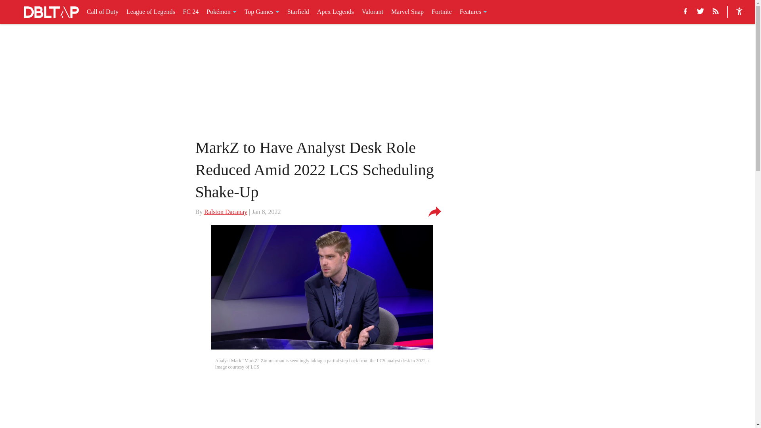 The width and height of the screenshot is (761, 428). Describe the element at coordinates (151, 12) in the screenshot. I see `League of Legends` at that location.